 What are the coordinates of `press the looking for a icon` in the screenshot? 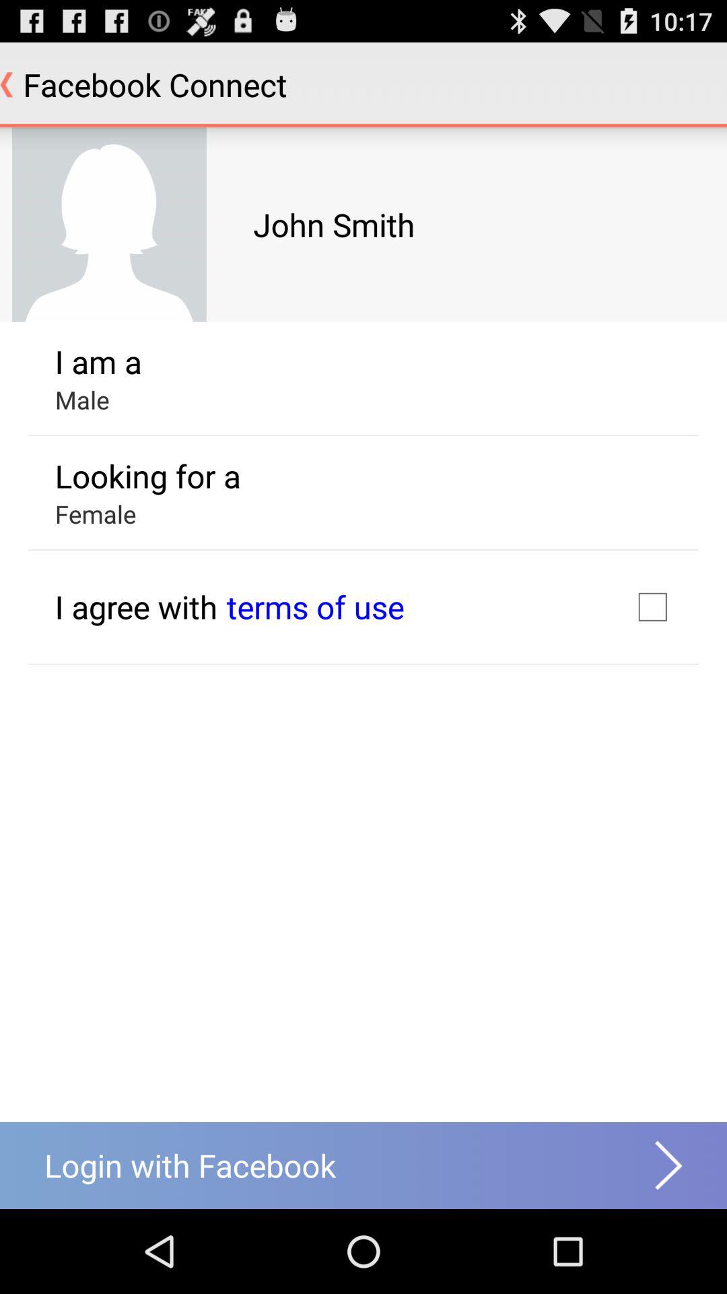 It's located at (147, 476).